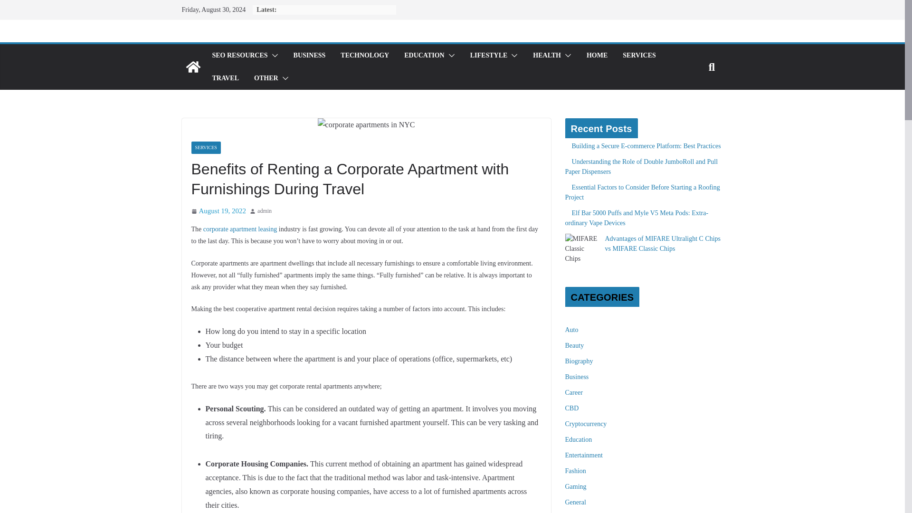  I want to click on TRAVEL, so click(225, 78).